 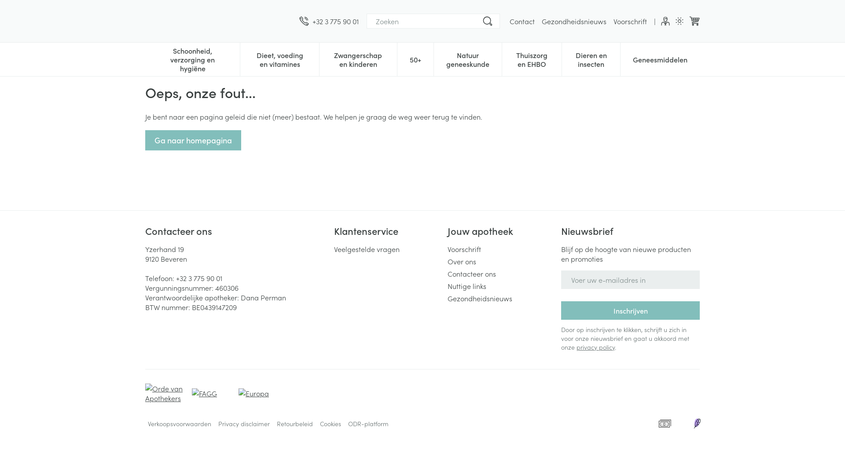 What do you see at coordinates (532, 58) in the screenshot?
I see `Thuiszorg en EHBO` at bounding box center [532, 58].